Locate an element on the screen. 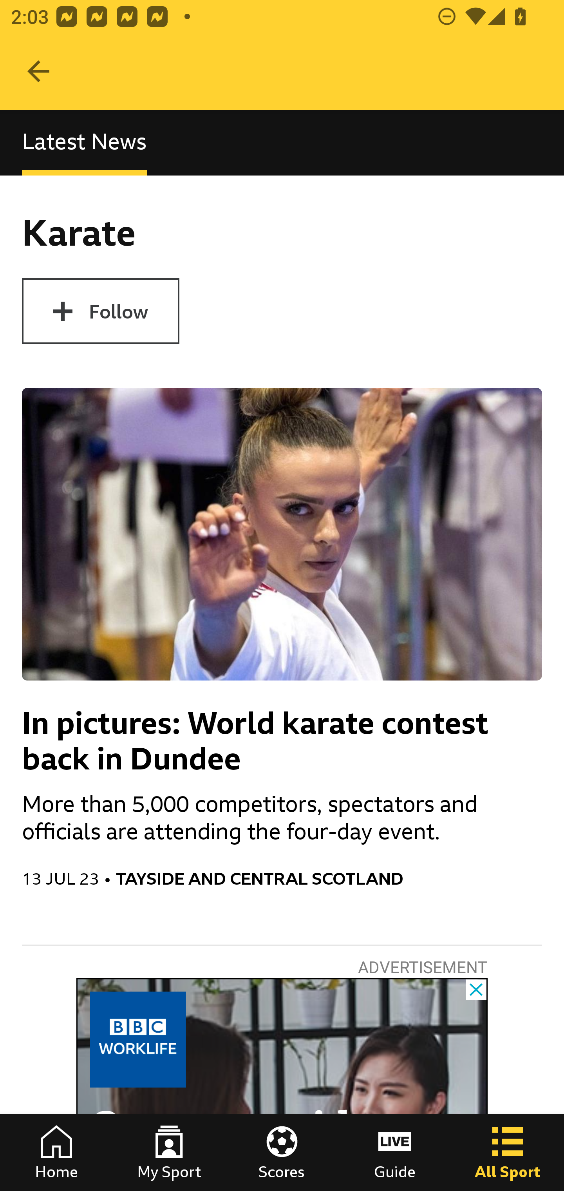 Image resolution: width=564 pixels, height=1191 pixels. My Sport is located at coordinates (169, 1153).